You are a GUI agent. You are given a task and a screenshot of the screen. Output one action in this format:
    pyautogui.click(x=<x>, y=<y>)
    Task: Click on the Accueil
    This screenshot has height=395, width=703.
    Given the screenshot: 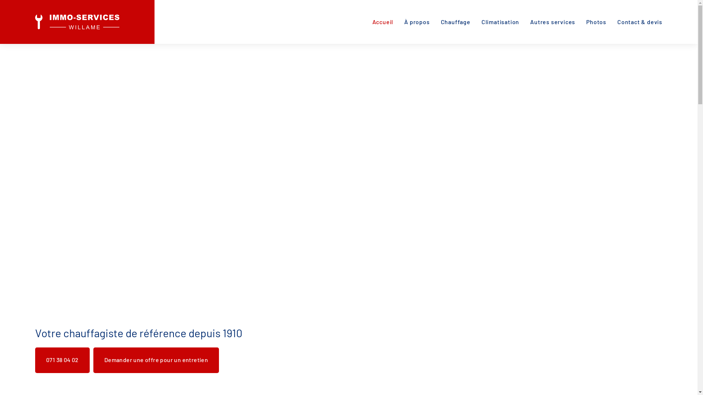 What is the action you would take?
    pyautogui.click(x=383, y=22)
    